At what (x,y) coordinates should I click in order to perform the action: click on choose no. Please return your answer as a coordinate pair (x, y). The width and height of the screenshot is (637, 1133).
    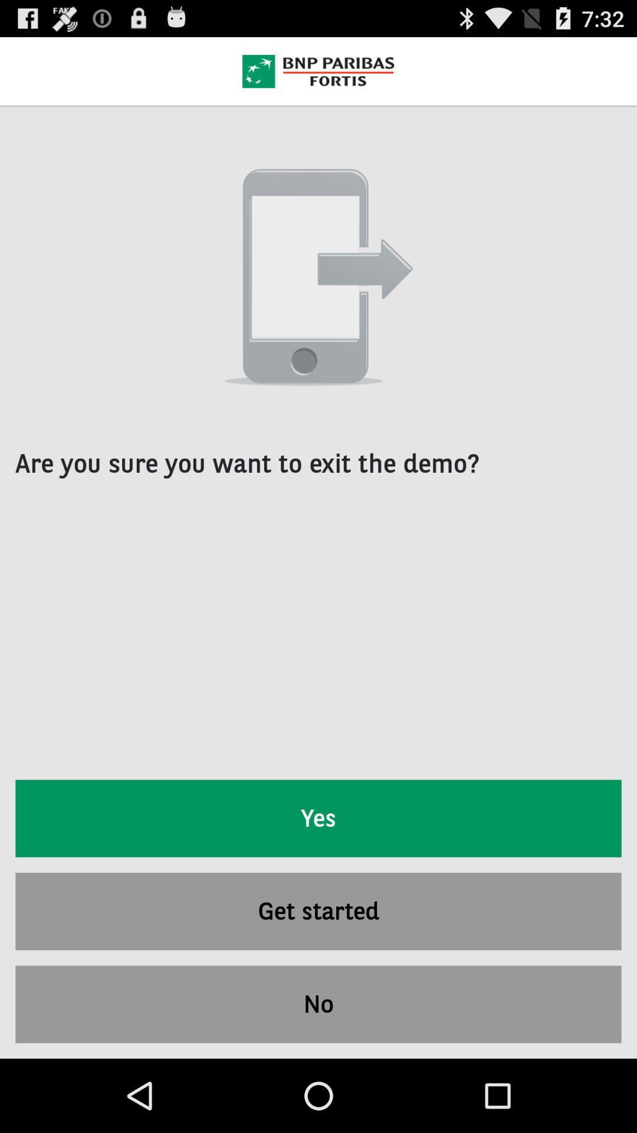
    Looking at the image, I should click on (318, 1004).